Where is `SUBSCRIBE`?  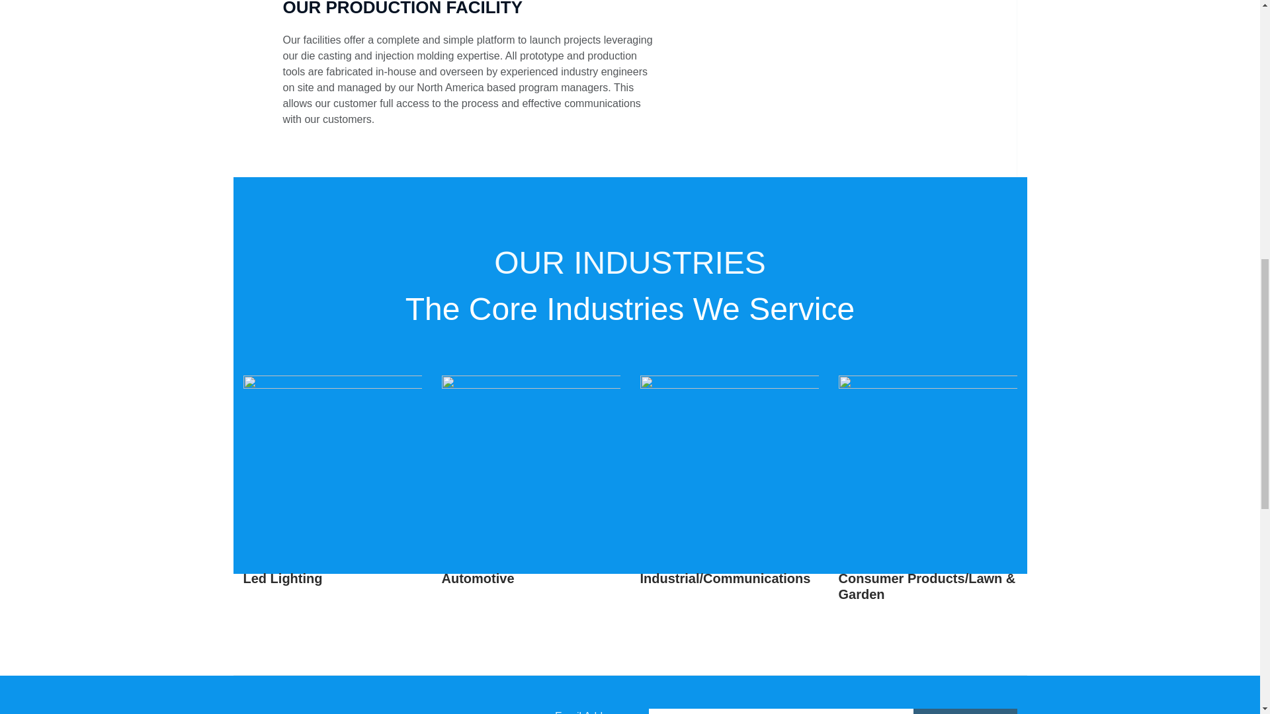
SUBSCRIBE is located at coordinates (964, 711).